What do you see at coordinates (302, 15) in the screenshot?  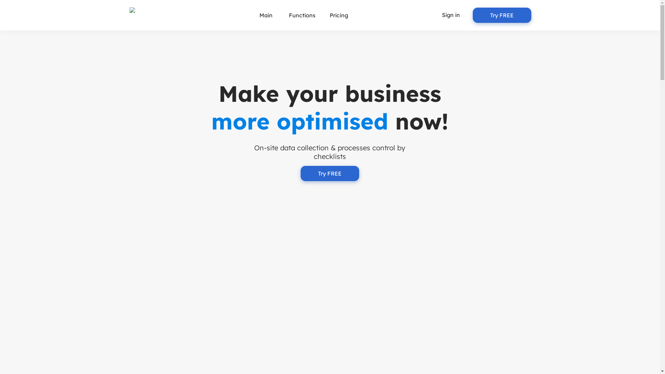 I see `Functions` at bounding box center [302, 15].